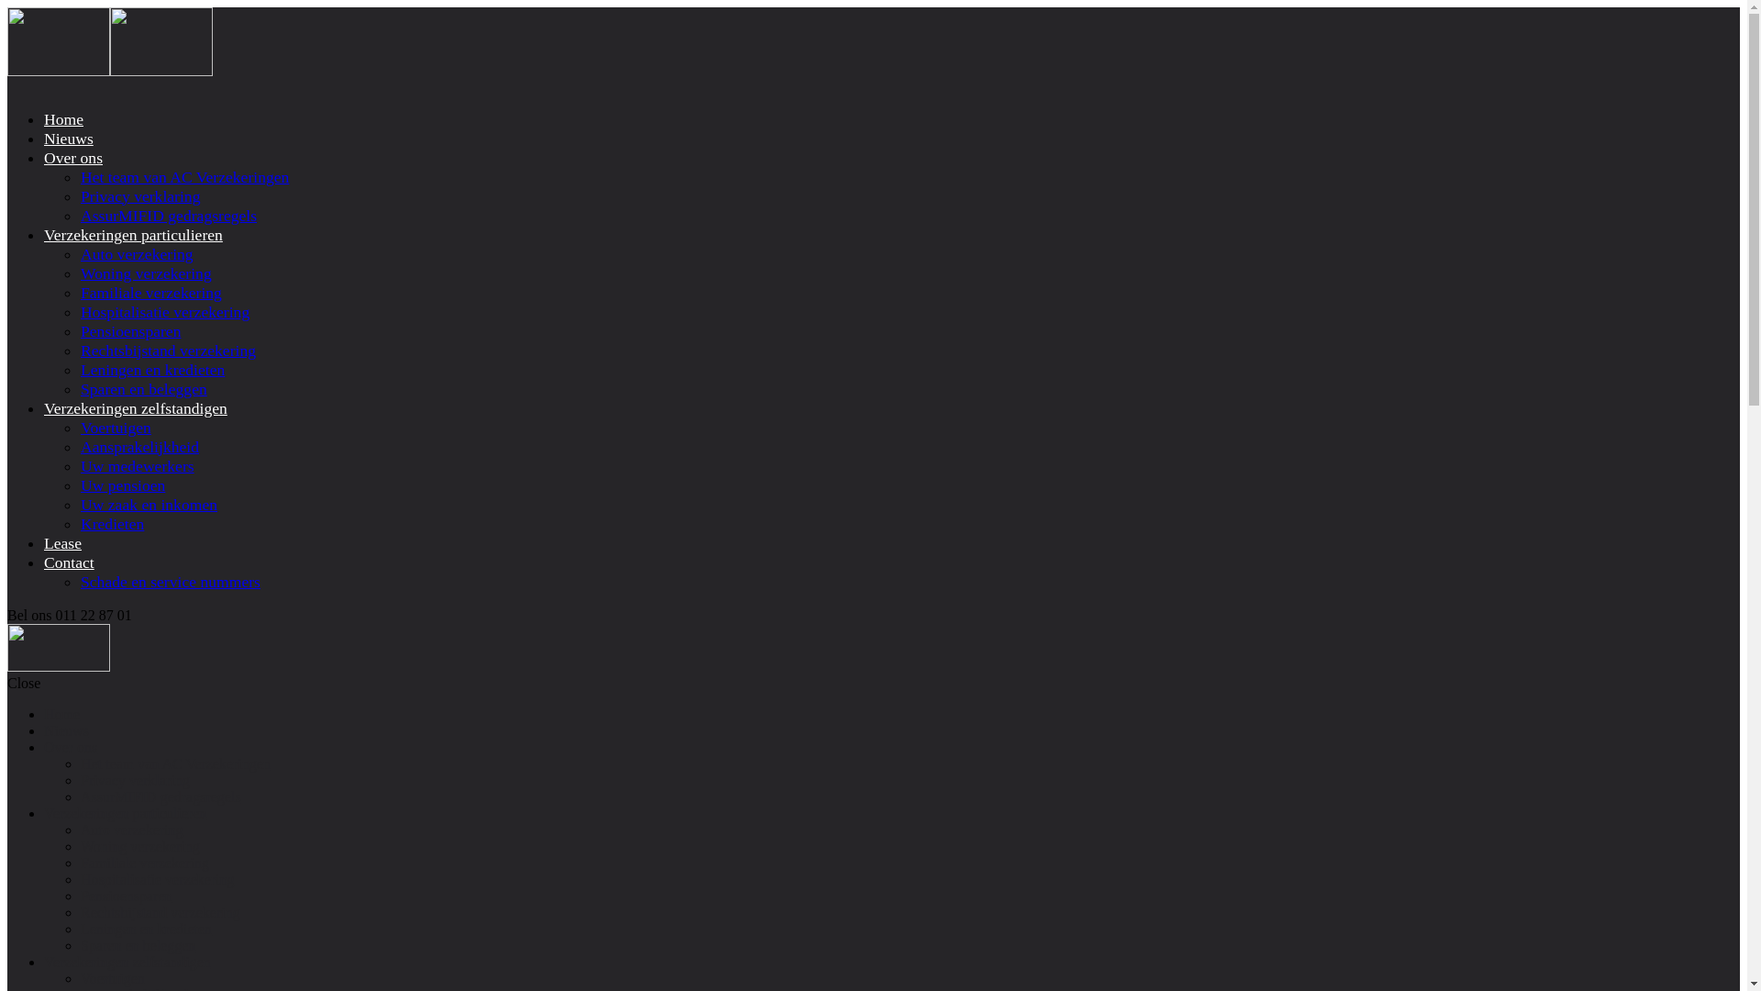 Image resolution: width=1761 pixels, height=991 pixels. What do you see at coordinates (145, 863) in the screenshot?
I see `Familiale verzekering` at bounding box center [145, 863].